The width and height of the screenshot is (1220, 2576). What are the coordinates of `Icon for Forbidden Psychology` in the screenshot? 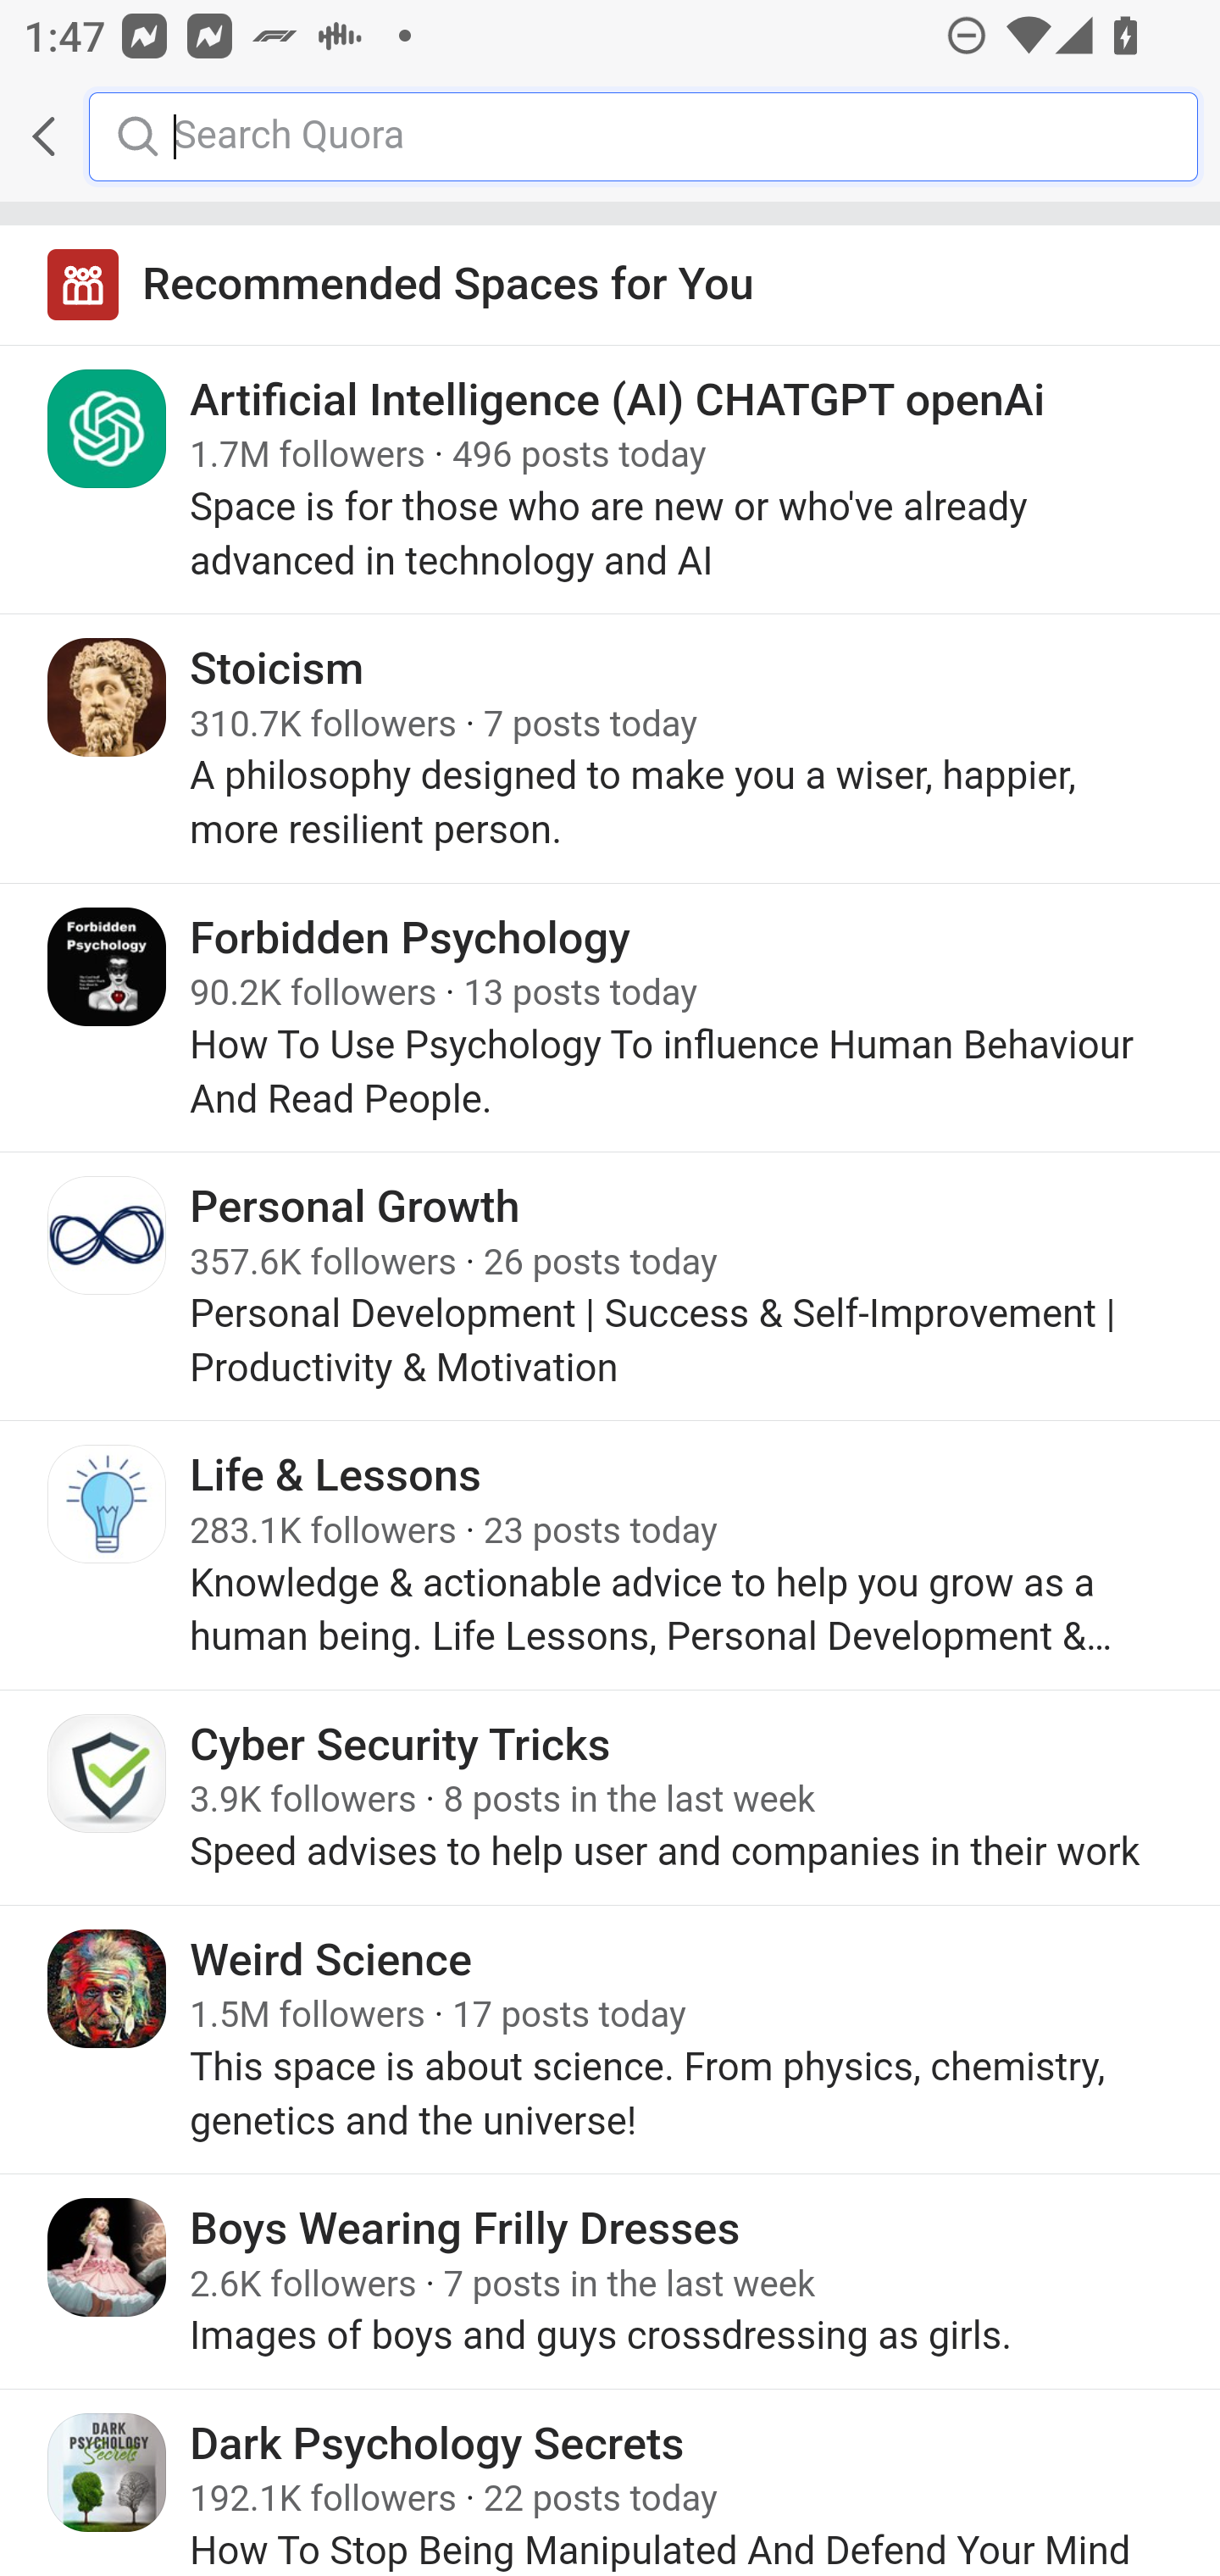 It's located at (108, 966).